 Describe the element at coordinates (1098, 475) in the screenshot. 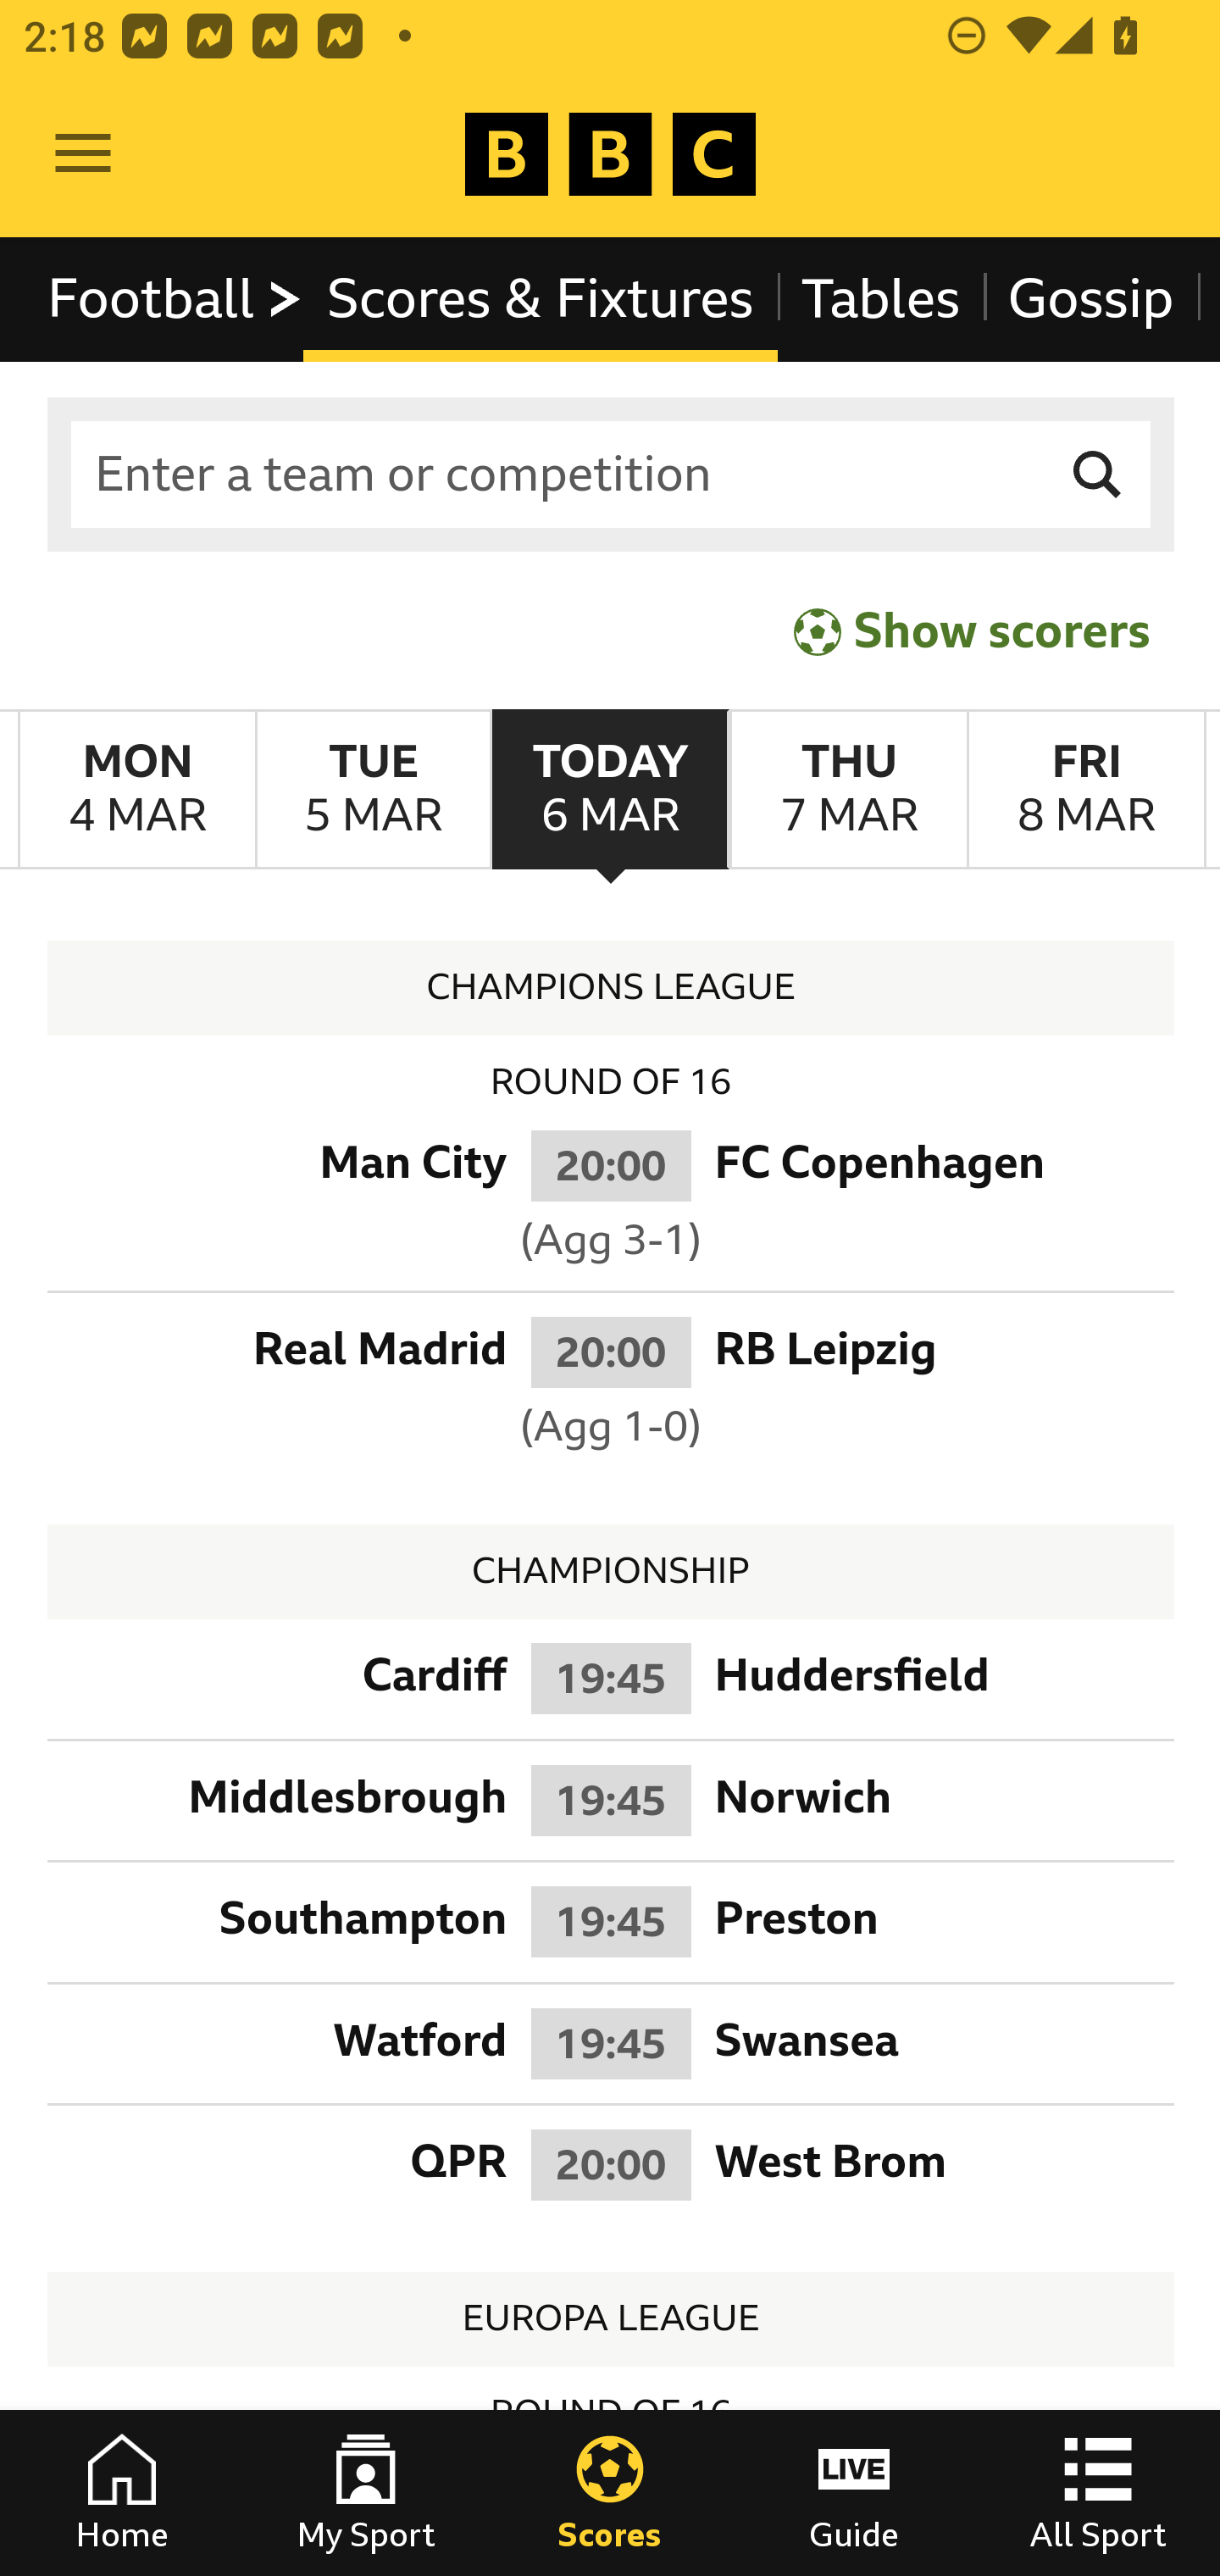

I see `Search` at that location.